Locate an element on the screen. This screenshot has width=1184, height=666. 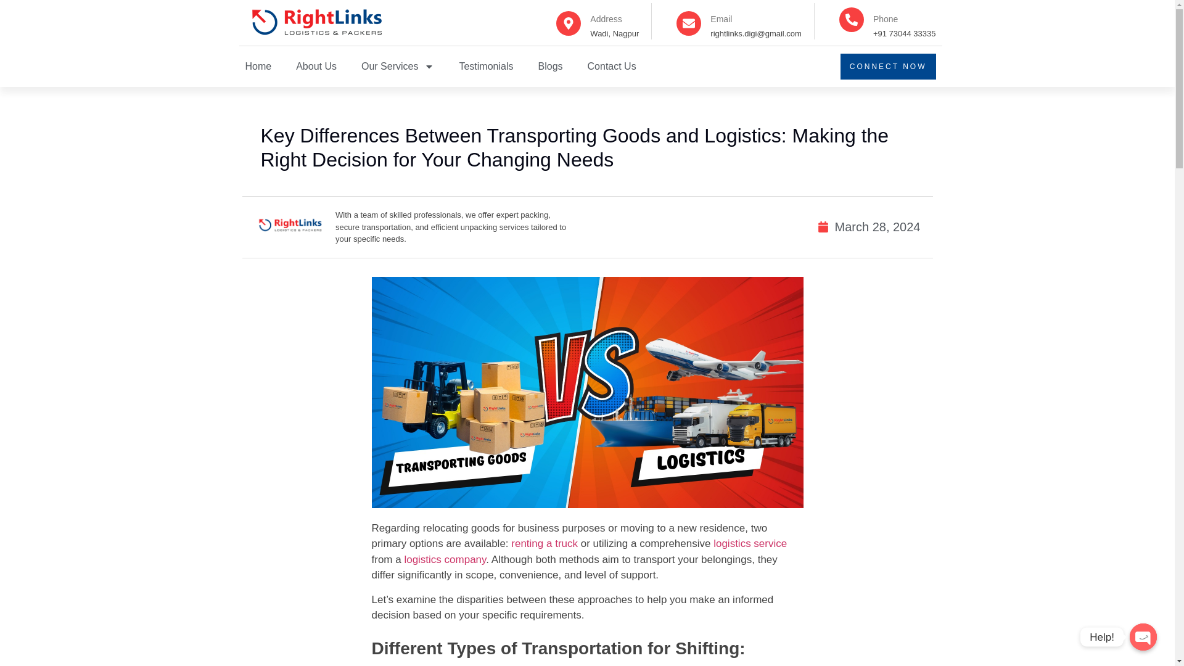
Testimonials is located at coordinates (486, 67).